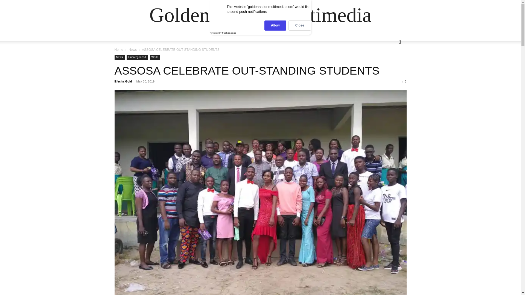  What do you see at coordinates (132, 50) in the screenshot?
I see `View all posts in News` at bounding box center [132, 50].